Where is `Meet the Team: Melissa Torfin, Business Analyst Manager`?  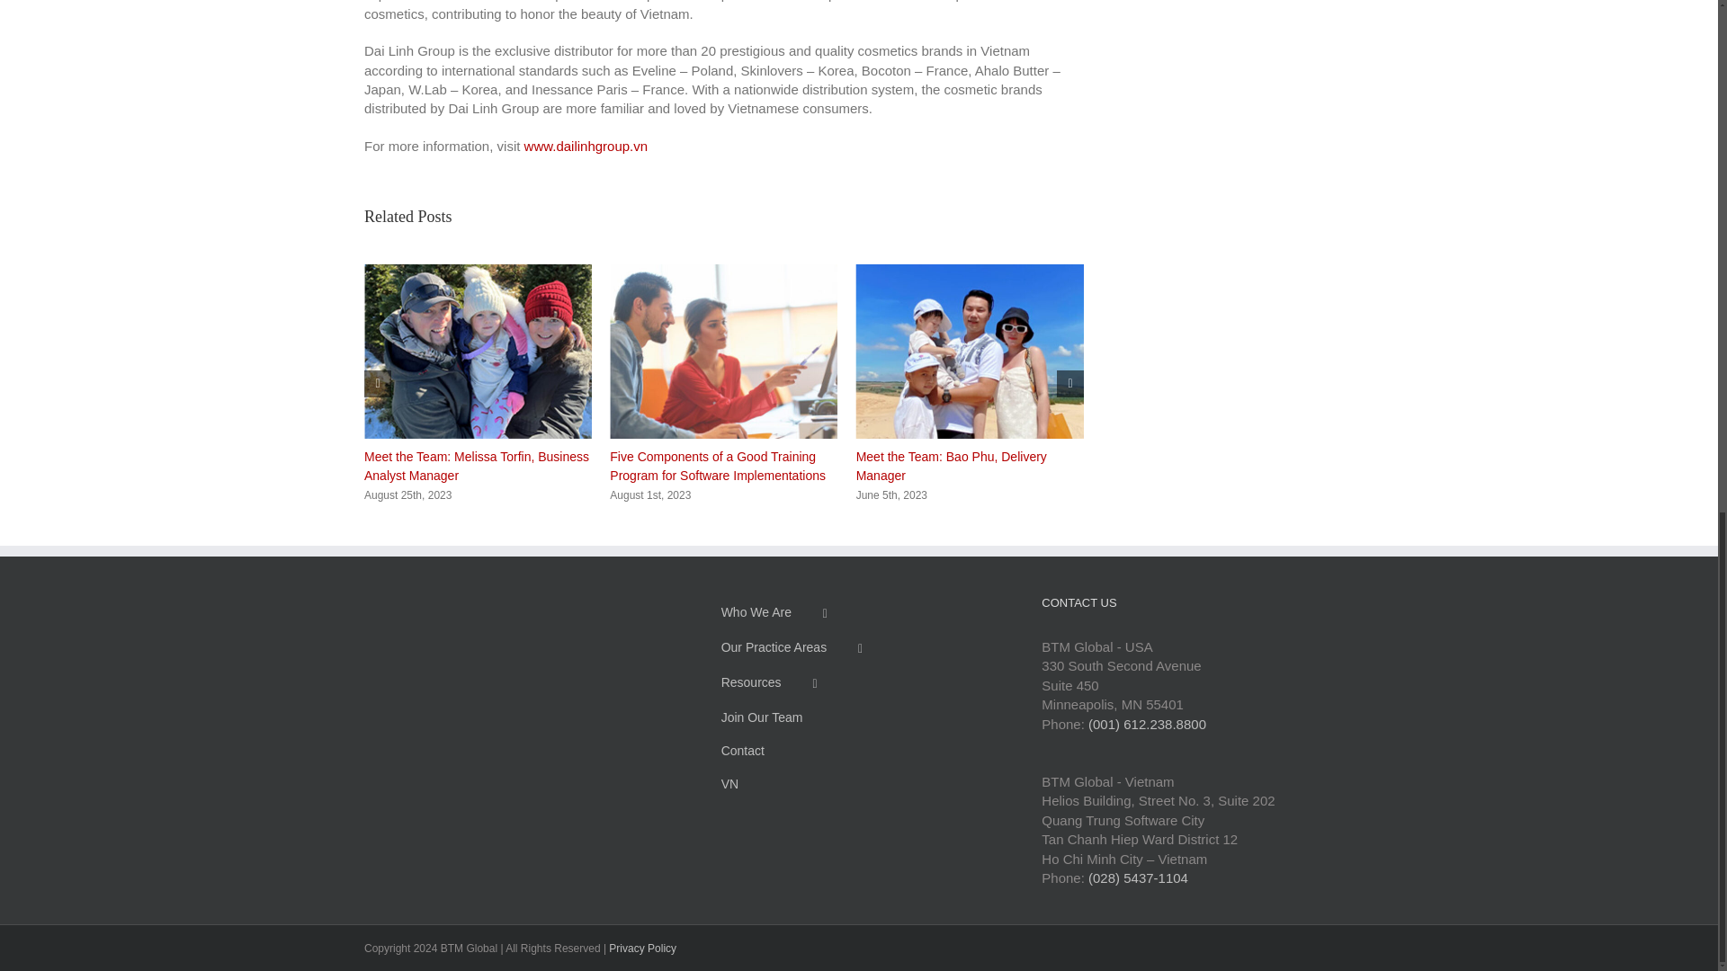
Meet the Team: Melissa Torfin, Business Analyst Manager is located at coordinates (477, 466).